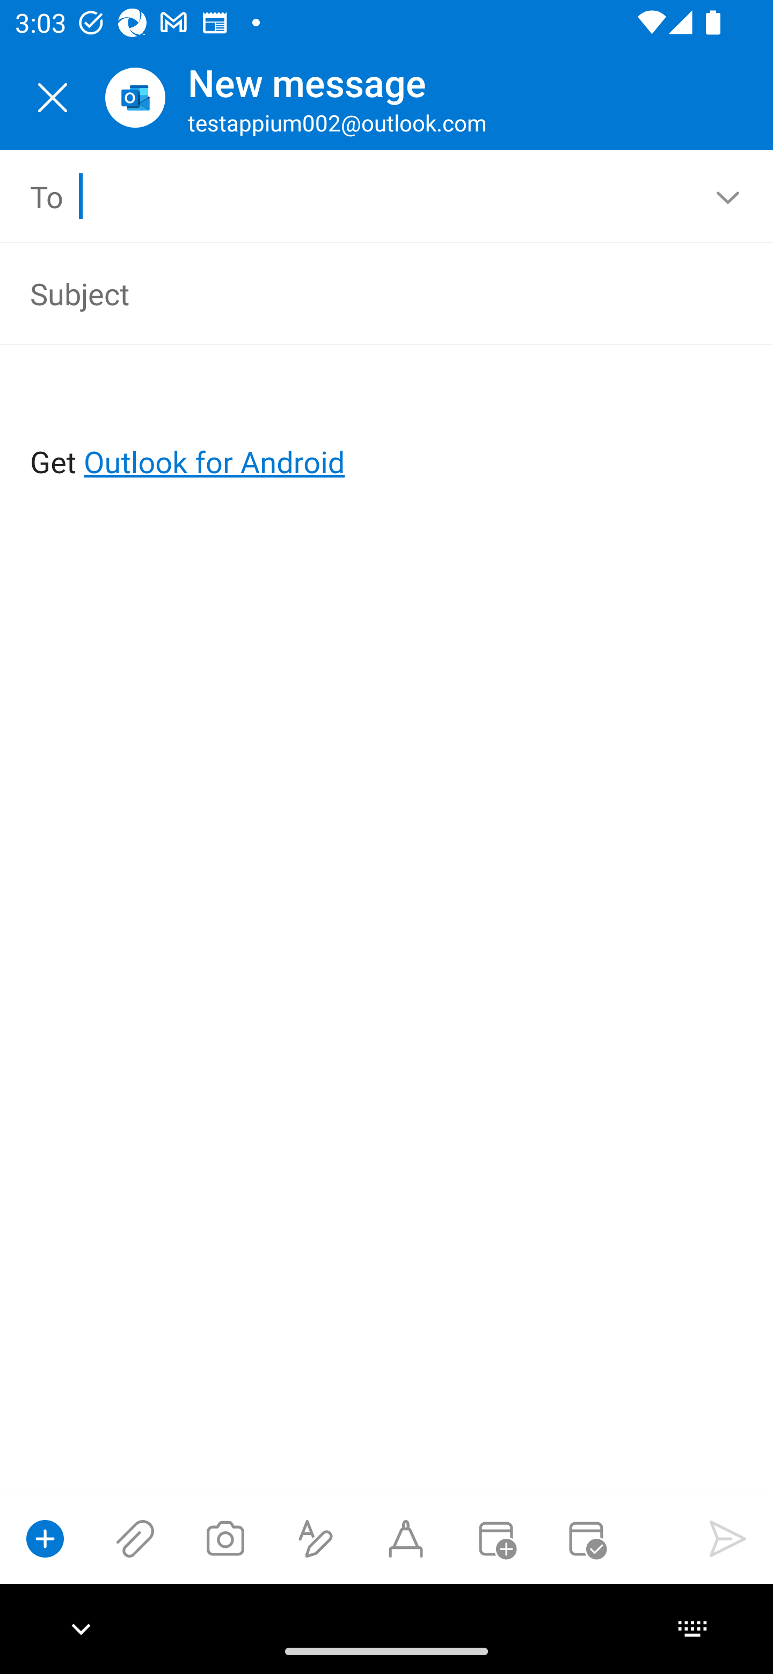 This screenshot has height=1674, width=773. I want to click on Show compose options, so click(45, 1538).